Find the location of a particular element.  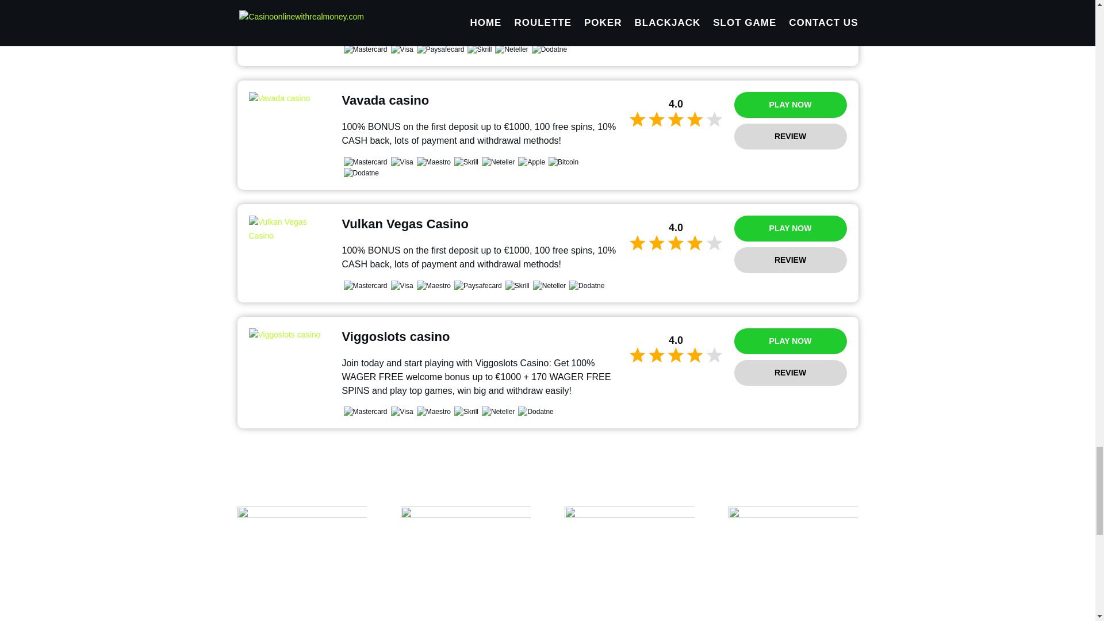

REVIEW is located at coordinates (790, 5).